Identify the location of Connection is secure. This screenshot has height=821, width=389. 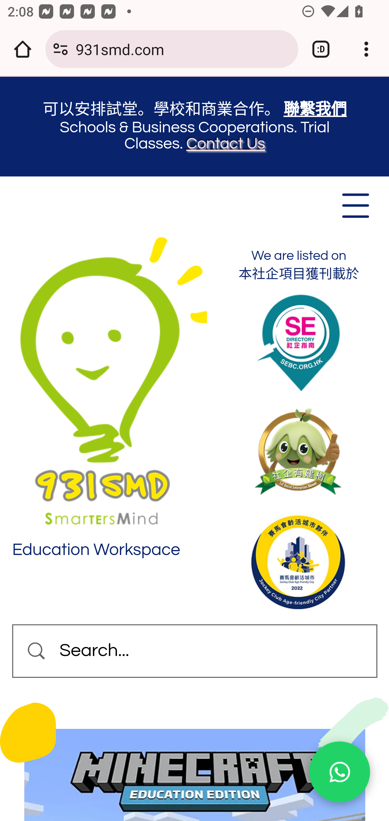
(61, 49).